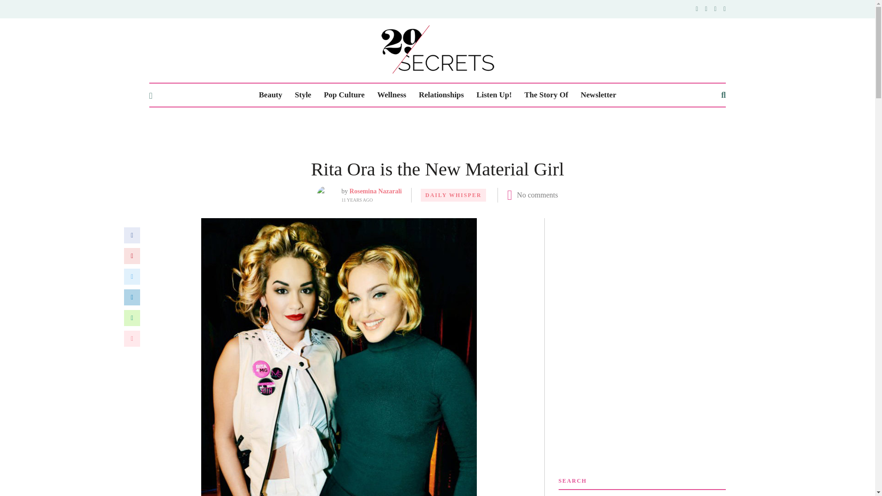 The width and height of the screenshot is (882, 496). What do you see at coordinates (344, 95) in the screenshot?
I see `Pop Culture` at bounding box center [344, 95].